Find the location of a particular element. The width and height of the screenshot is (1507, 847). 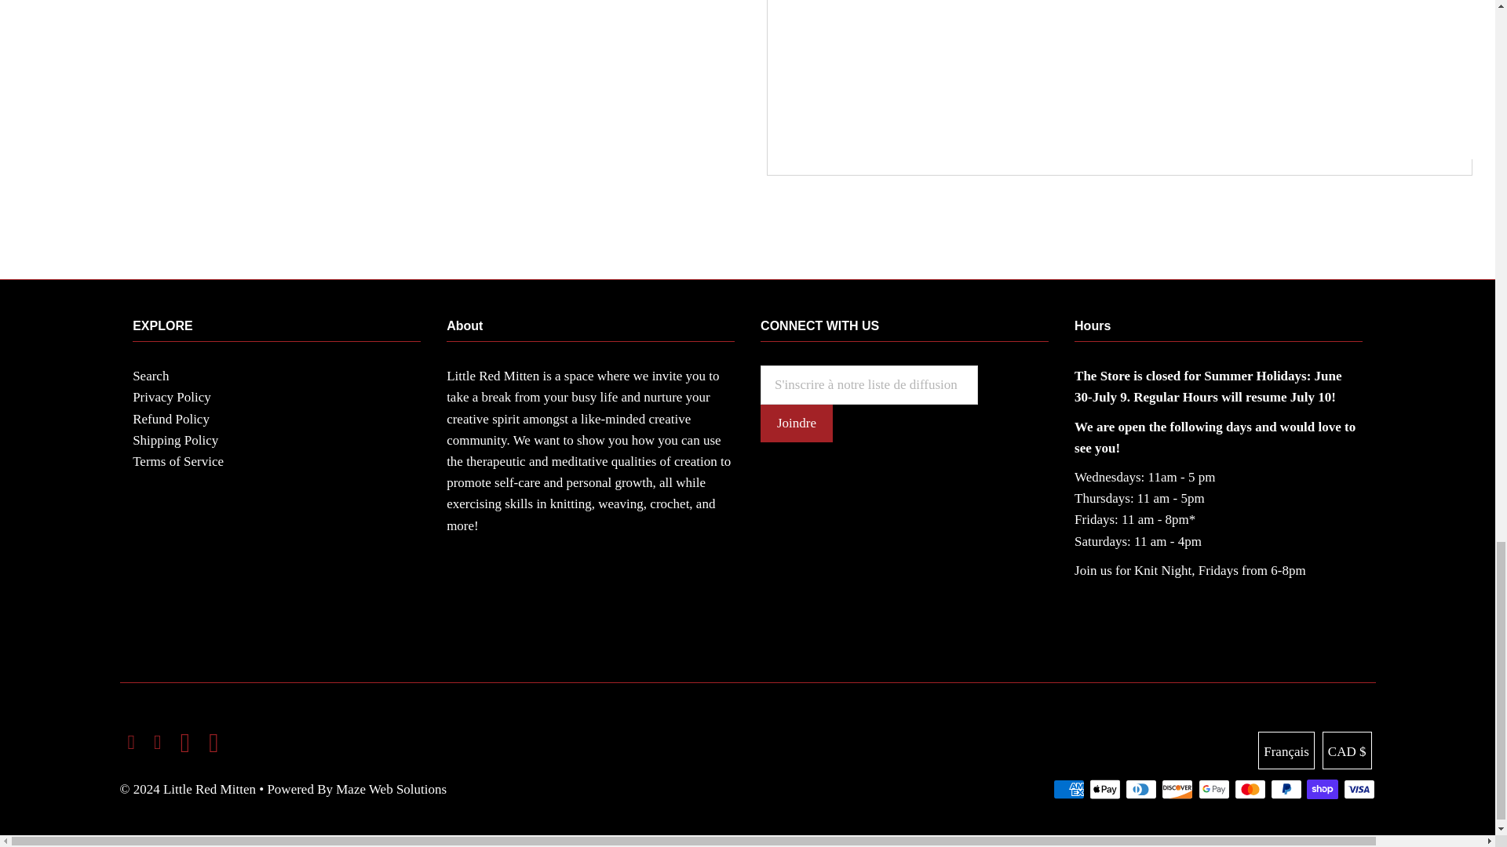

Apple Pay is located at coordinates (1105, 789).